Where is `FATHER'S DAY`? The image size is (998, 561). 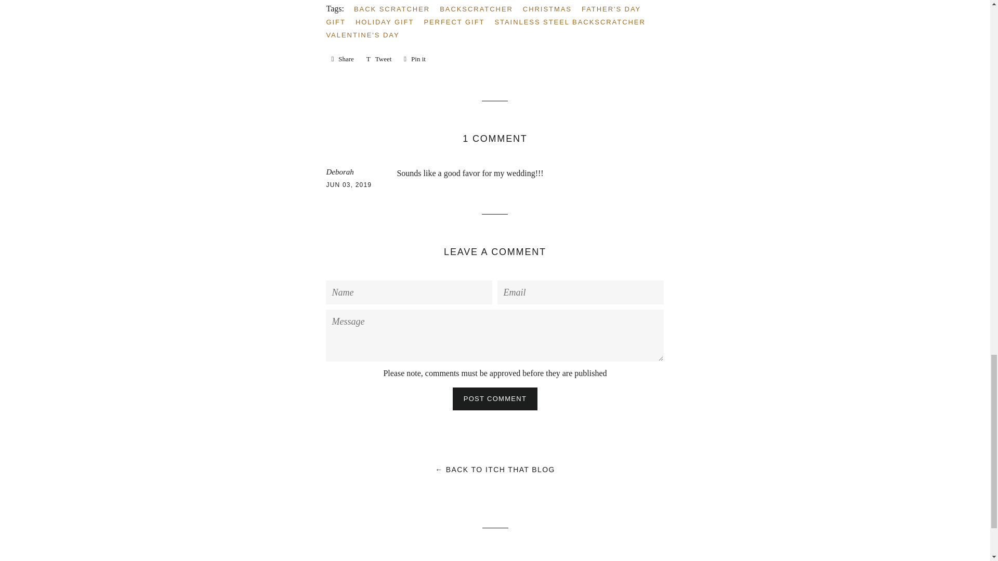 FATHER'S DAY is located at coordinates (379, 59).